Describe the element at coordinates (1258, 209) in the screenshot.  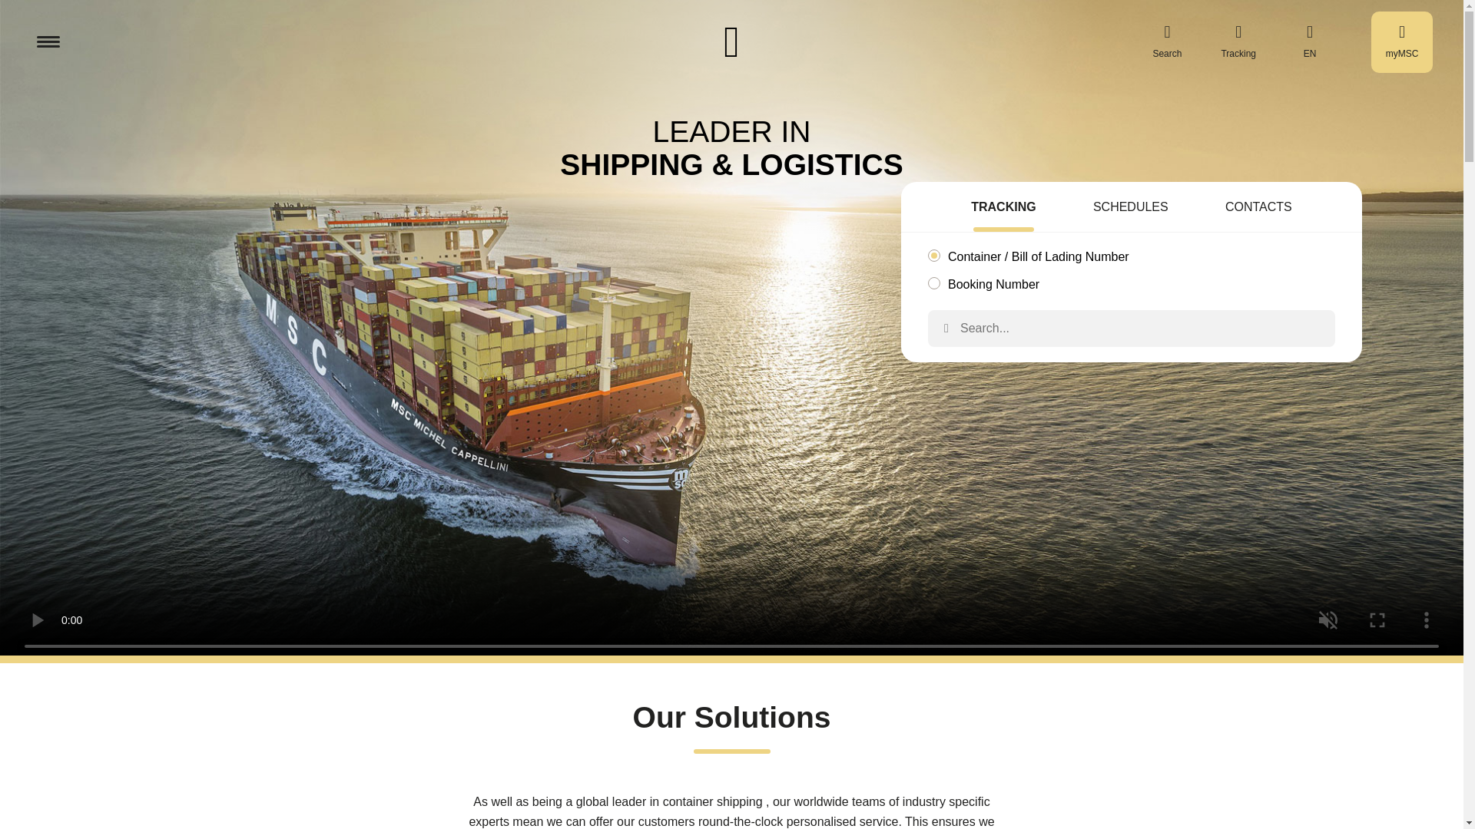
I see `CONTACTS` at that location.